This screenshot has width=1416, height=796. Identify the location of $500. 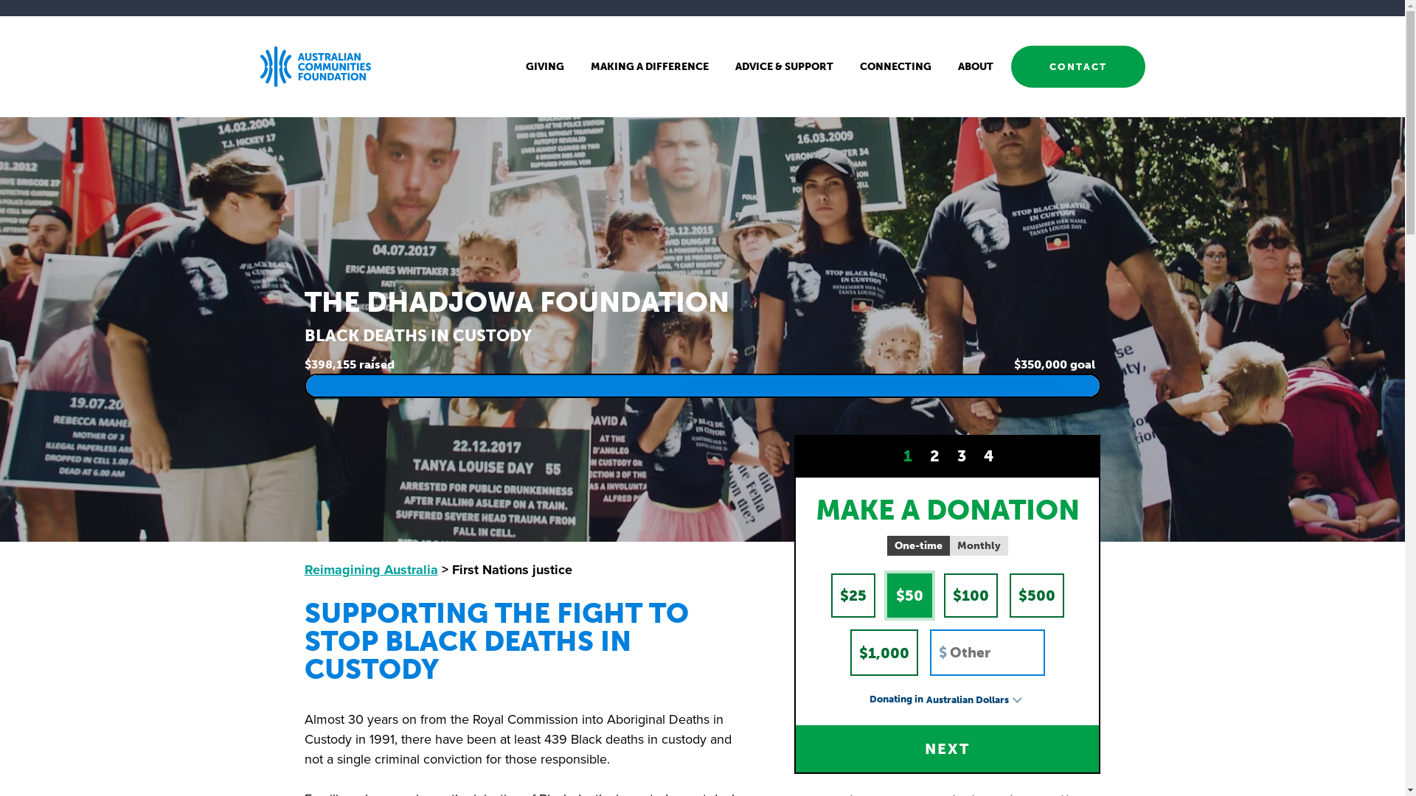
(1037, 596).